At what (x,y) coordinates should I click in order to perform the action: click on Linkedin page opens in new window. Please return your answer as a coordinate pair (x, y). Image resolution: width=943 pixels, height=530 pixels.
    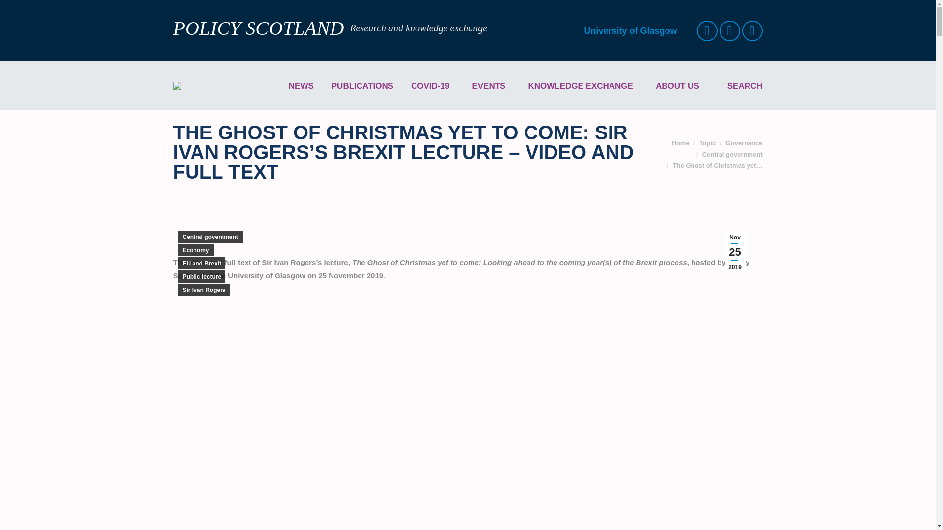
    Looking at the image, I should click on (752, 31).